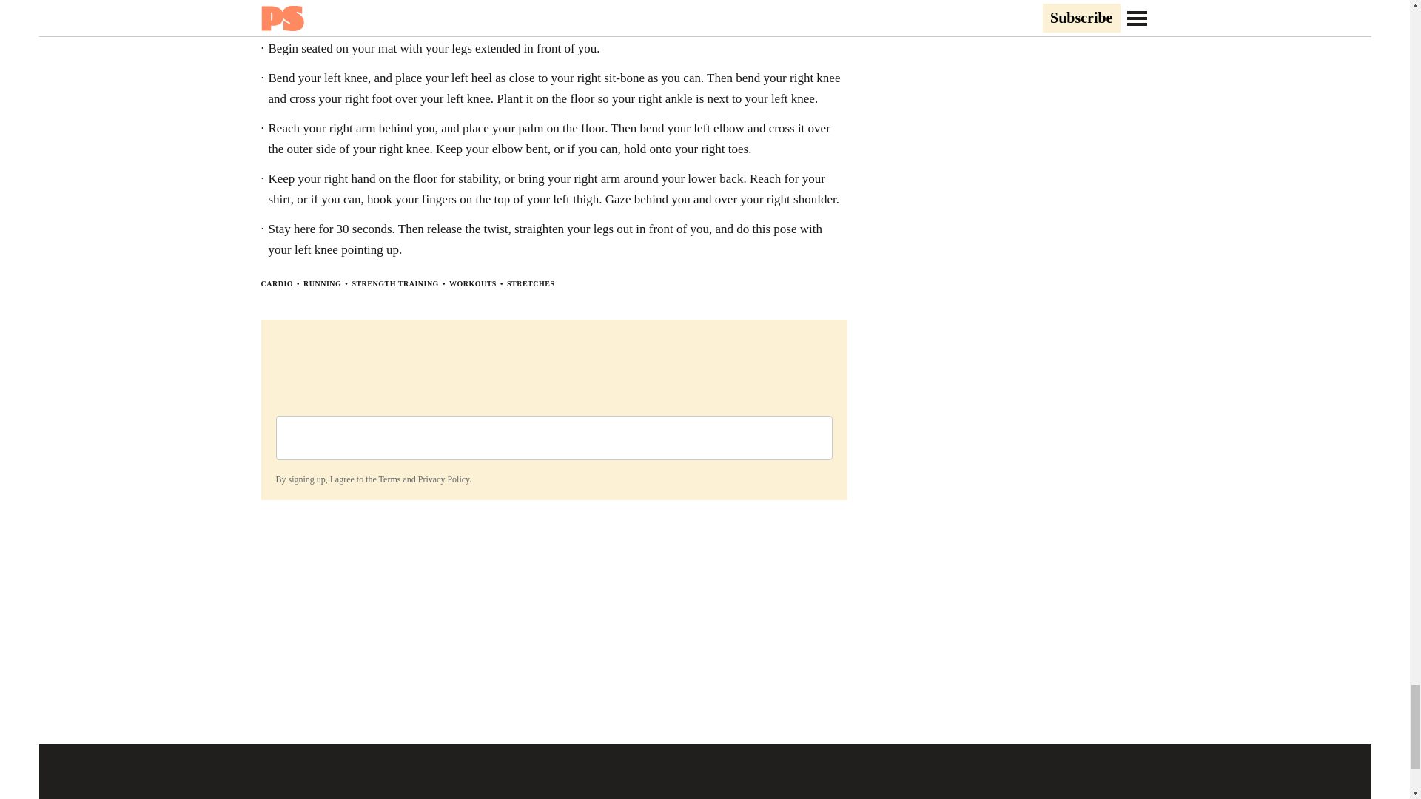  I want to click on WORKOUTS, so click(472, 283).